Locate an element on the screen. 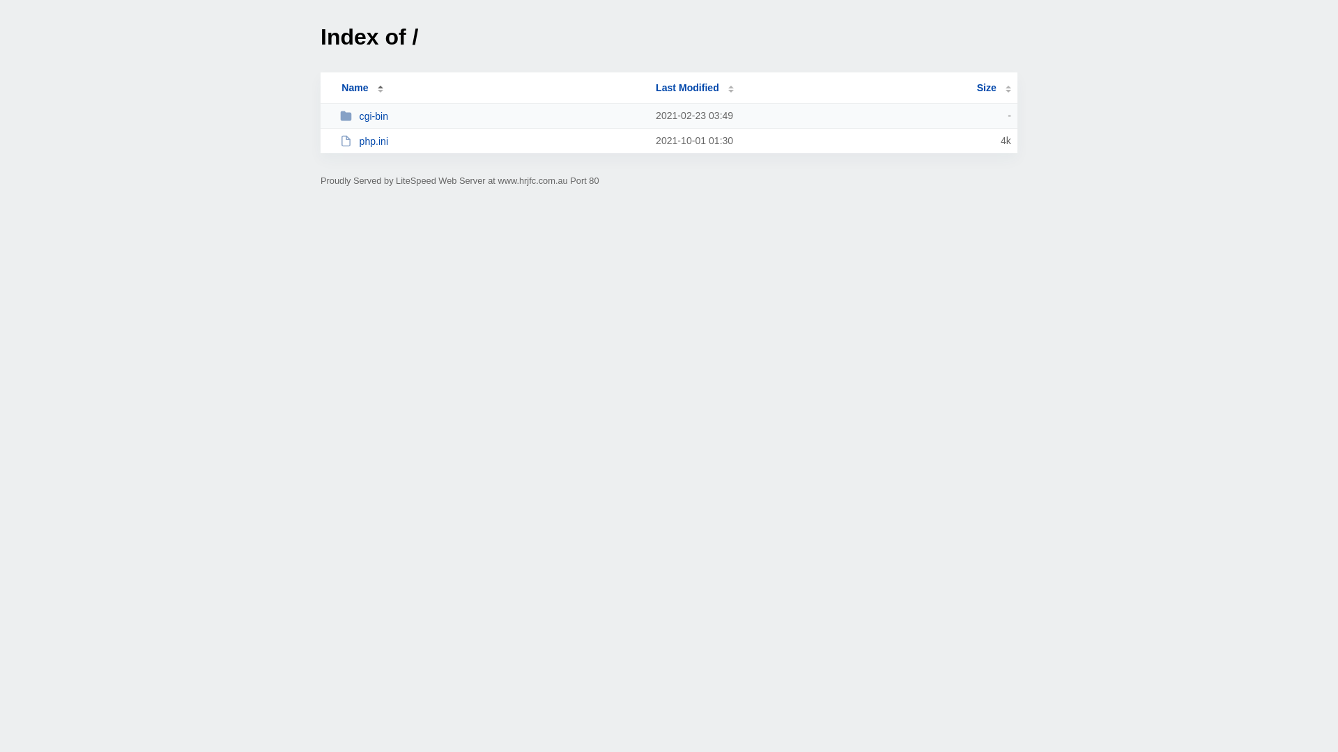  php.ini is located at coordinates (492, 141).